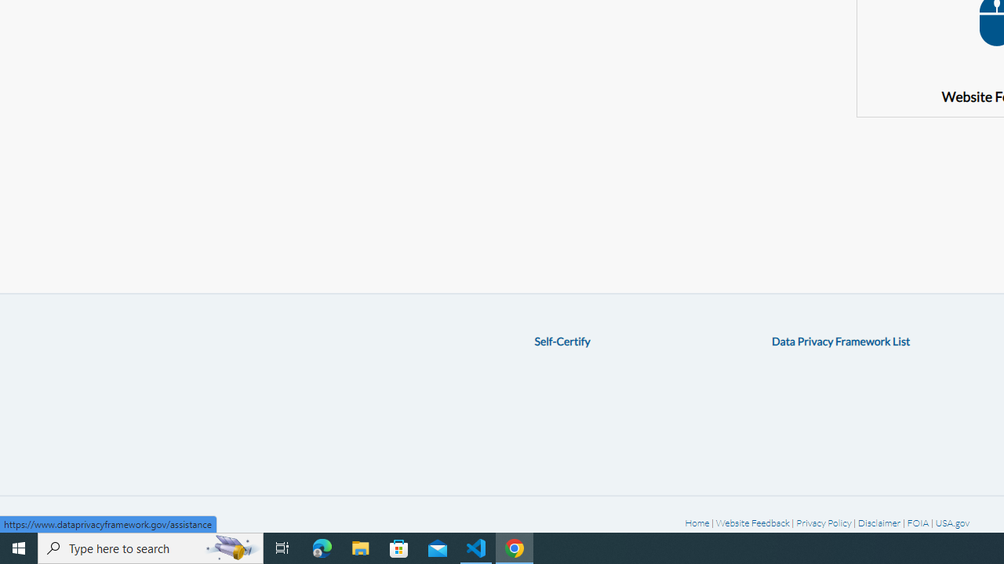  What do you see at coordinates (562, 341) in the screenshot?
I see `Self-Certify` at bounding box center [562, 341].